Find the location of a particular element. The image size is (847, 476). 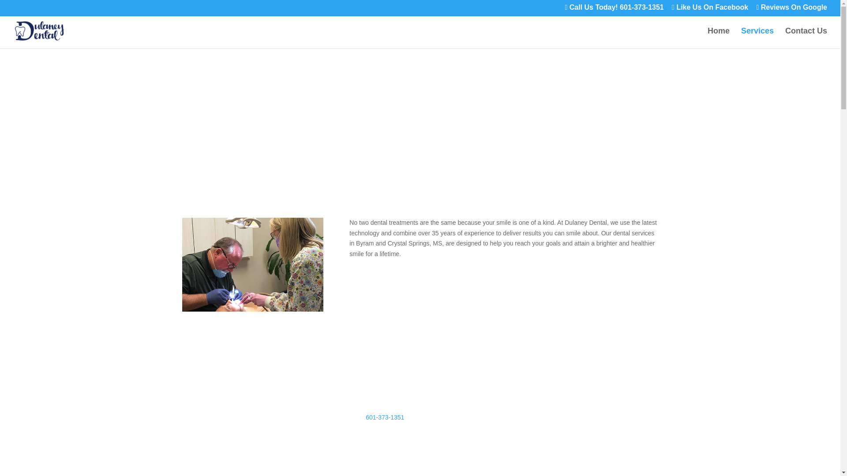

Home is located at coordinates (718, 38).